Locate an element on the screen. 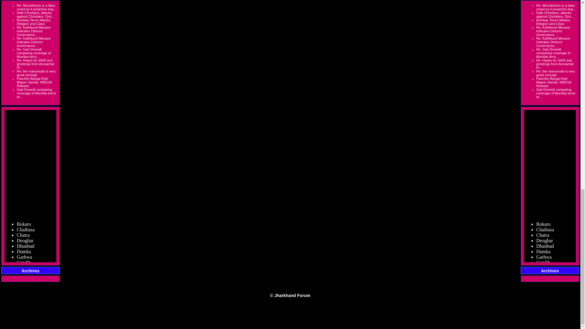 The height and width of the screenshot is (329, 585). Re: Kathikund Menace Indicates Defunct Governance ... is located at coordinates (34, 31).